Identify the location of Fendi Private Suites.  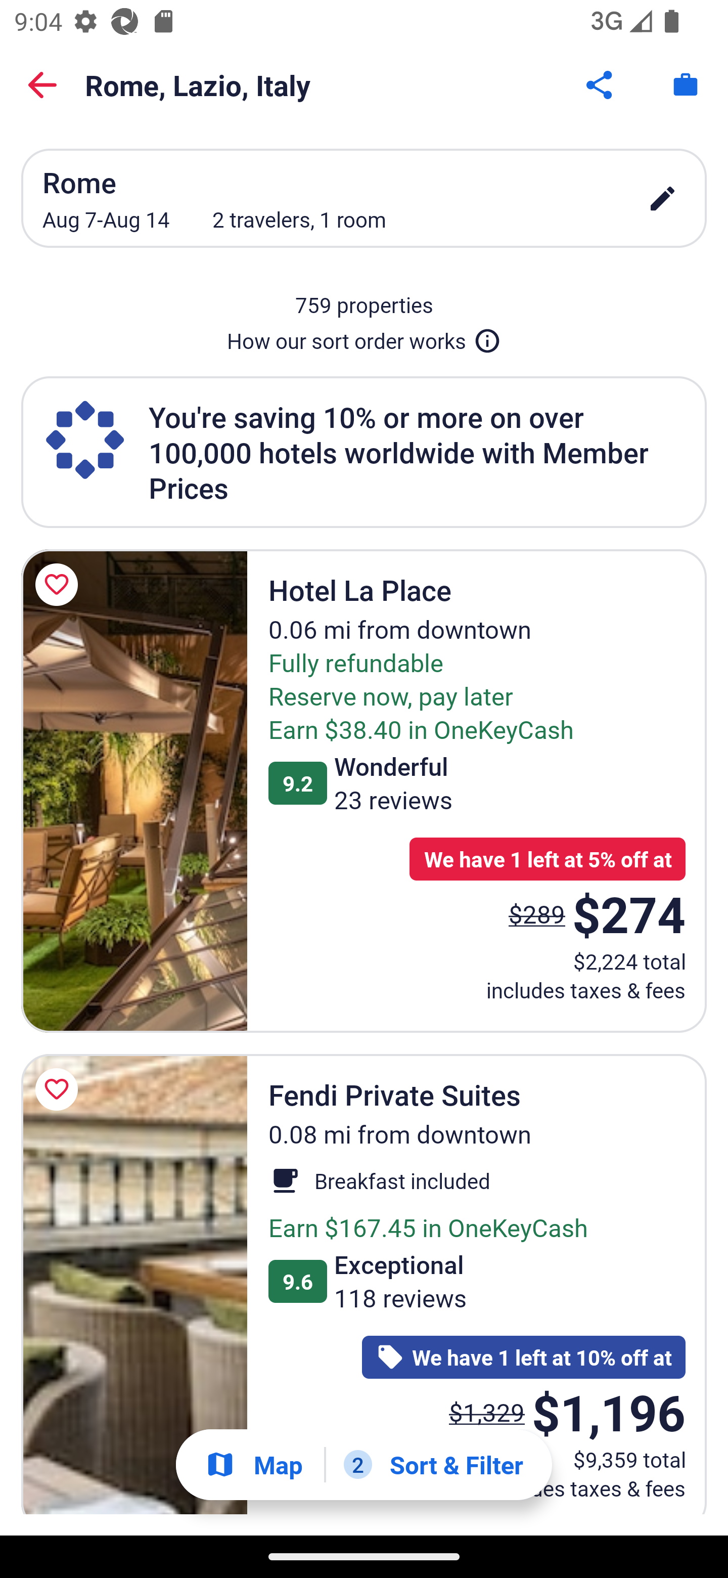
(134, 1285).